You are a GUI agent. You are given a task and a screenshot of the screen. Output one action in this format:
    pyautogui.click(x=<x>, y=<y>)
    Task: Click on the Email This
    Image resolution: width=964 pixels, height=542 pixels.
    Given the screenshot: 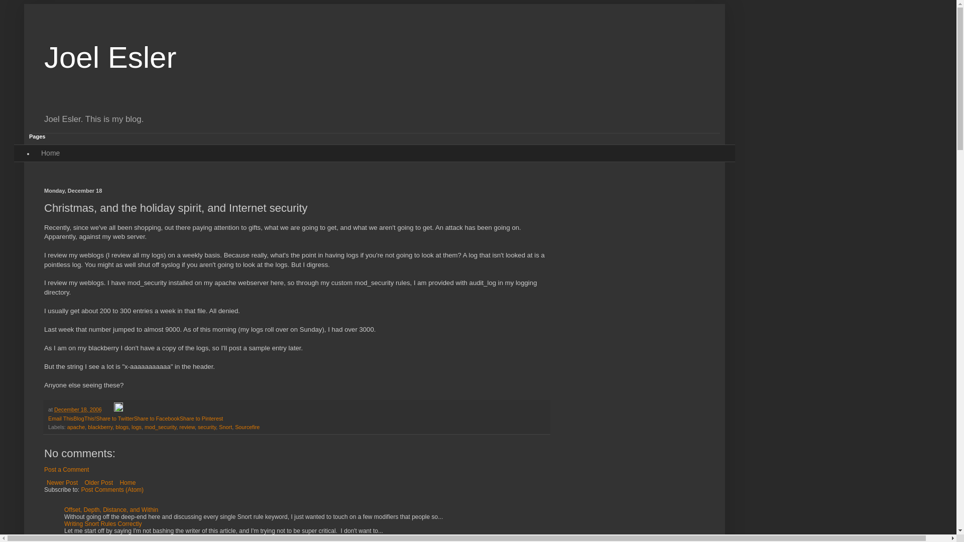 What is the action you would take?
    pyautogui.click(x=60, y=419)
    